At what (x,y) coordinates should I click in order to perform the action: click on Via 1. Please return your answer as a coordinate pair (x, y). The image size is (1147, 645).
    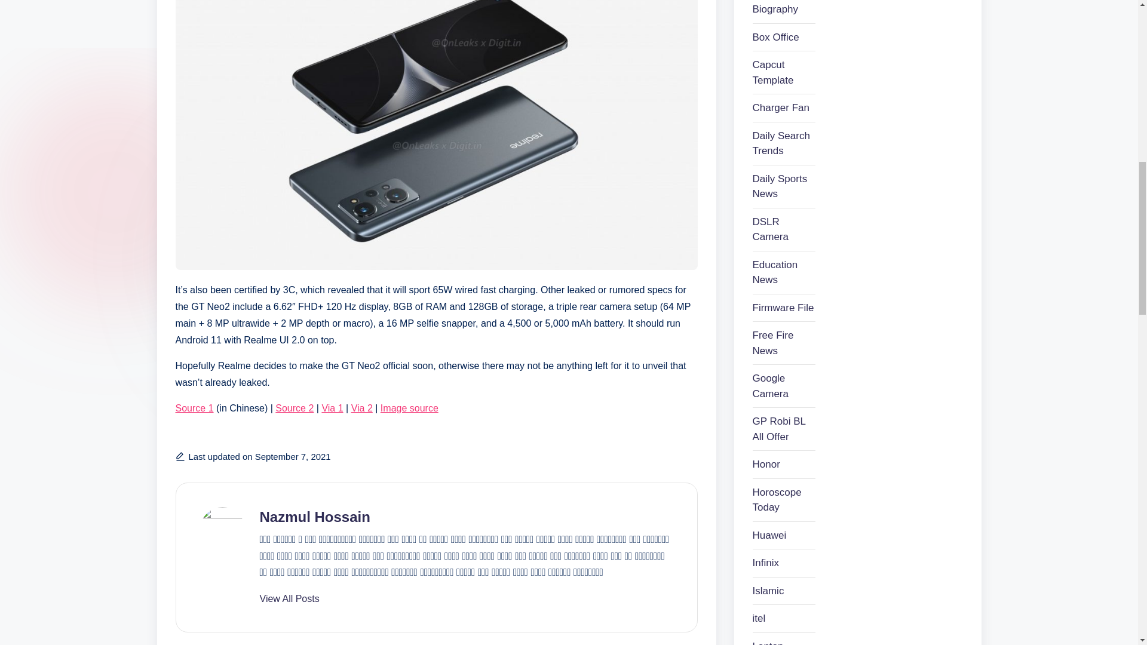
    Looking at the image, I should click on (332, 408).